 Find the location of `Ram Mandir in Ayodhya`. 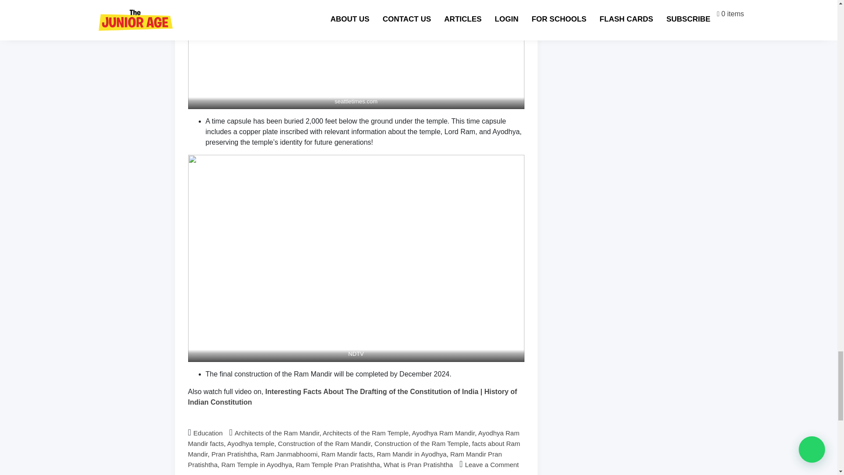

Ram Mandir in Ayodhya is located at coordinates (411, 454).